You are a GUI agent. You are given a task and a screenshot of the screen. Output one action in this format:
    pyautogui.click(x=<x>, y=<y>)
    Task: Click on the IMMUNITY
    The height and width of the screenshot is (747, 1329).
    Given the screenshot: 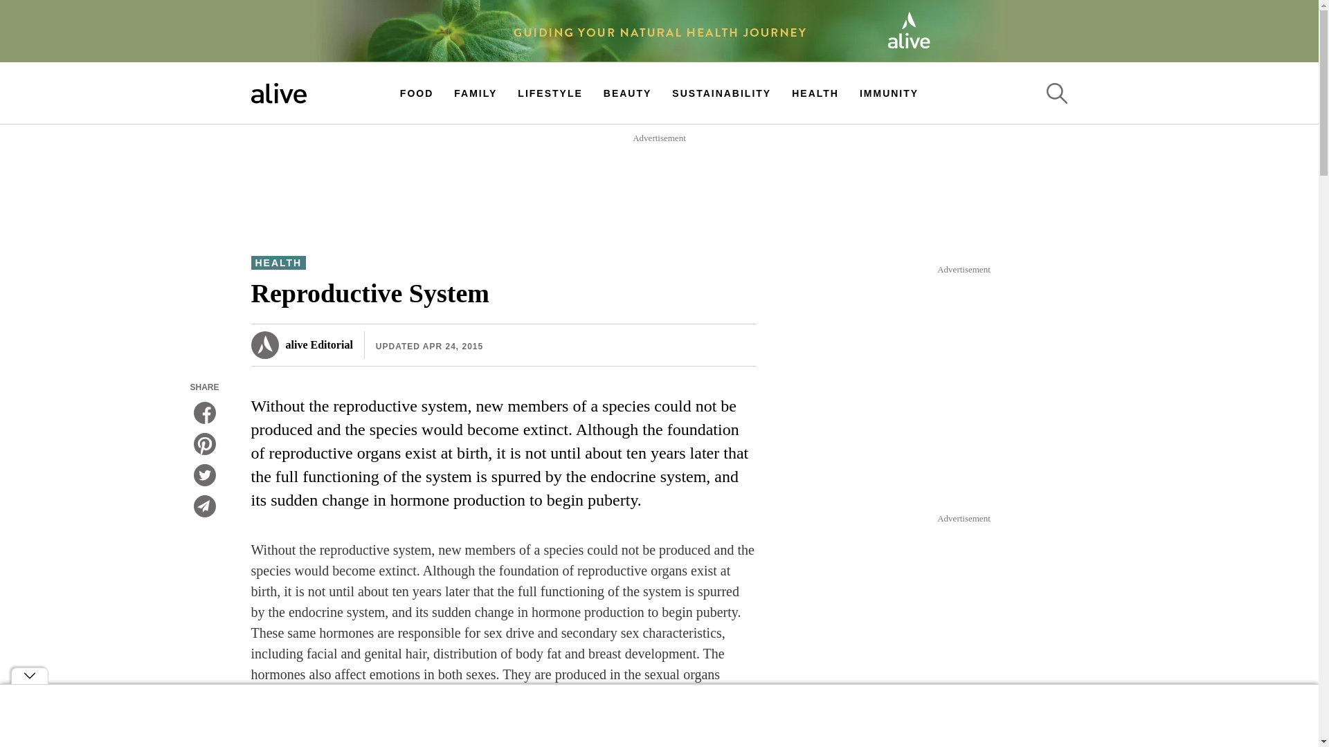 What is the action you would take?
    pyautogui.click(x=889, y=93)
    